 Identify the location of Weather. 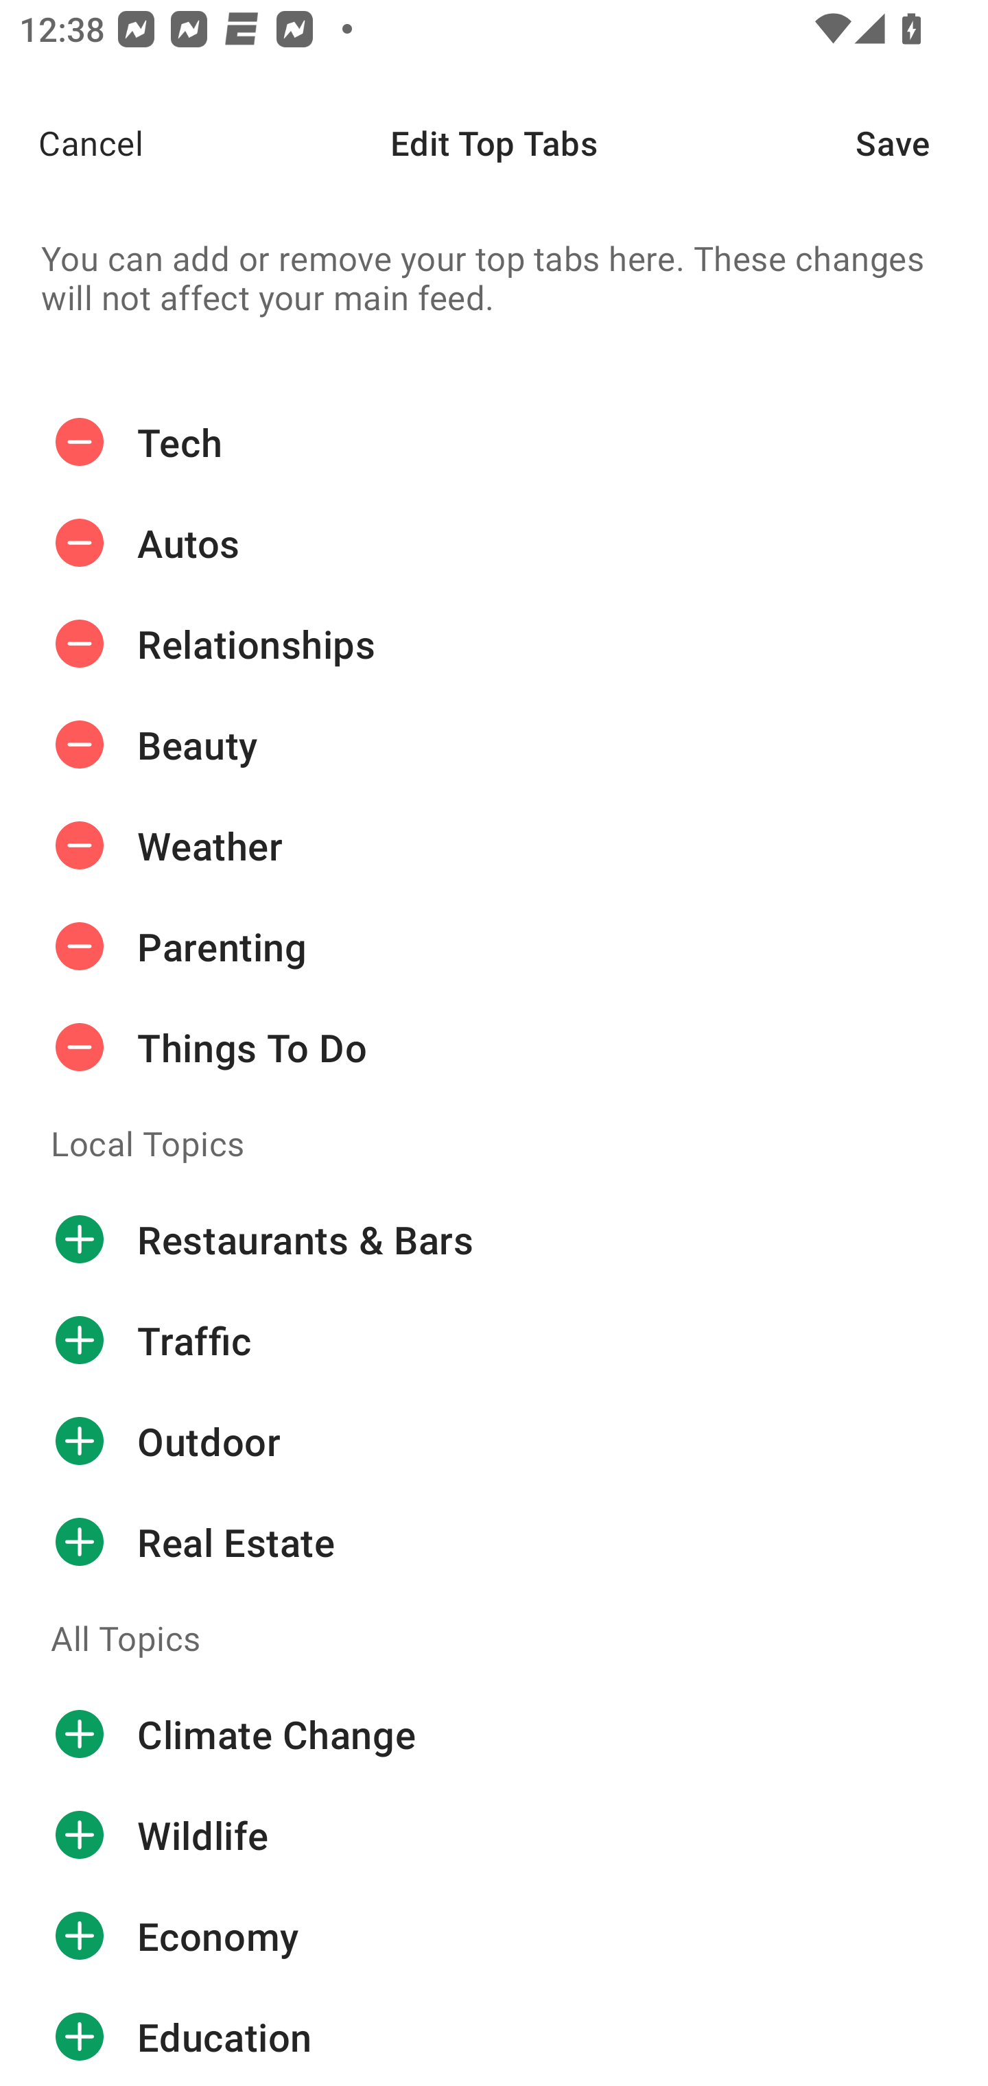
(494, 845).